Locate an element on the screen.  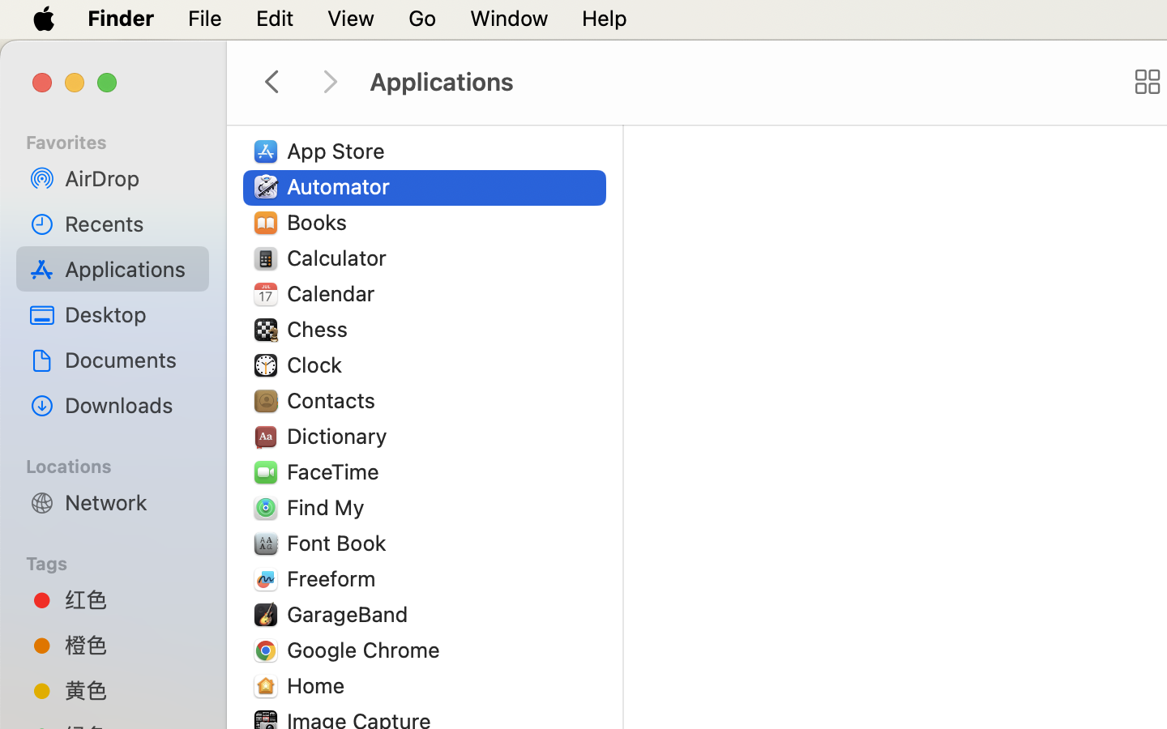
Calculator is located at coordinates (340, 258).